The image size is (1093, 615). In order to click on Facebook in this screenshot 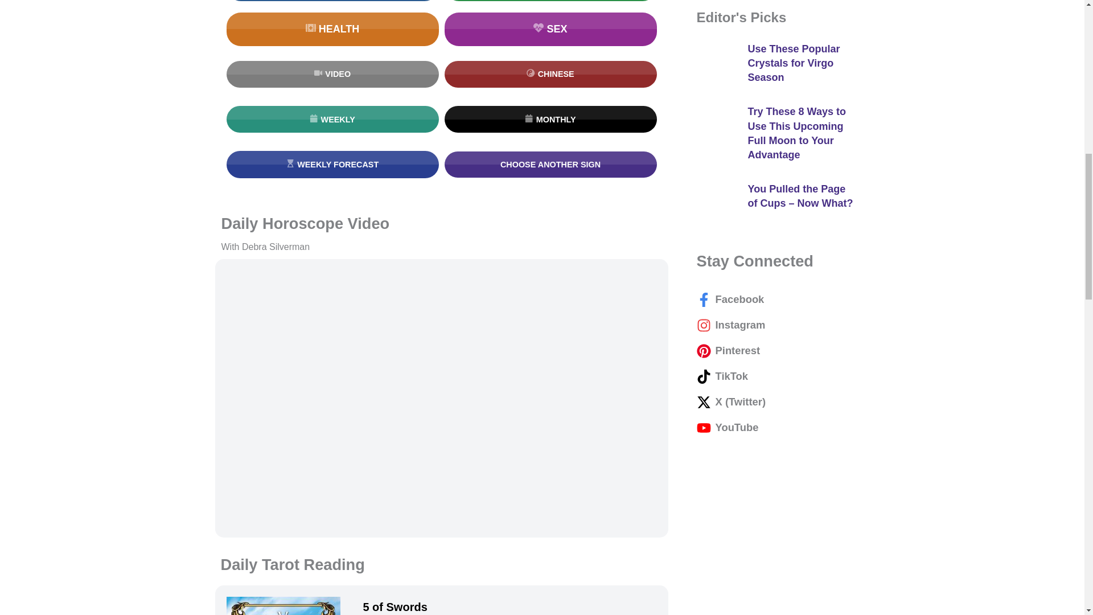, I will do `click(740, 402)`.